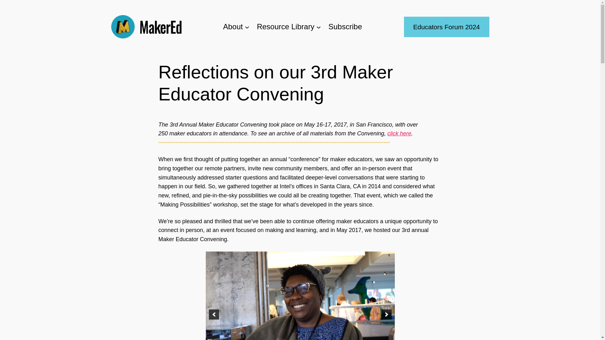 This screenshot has width=605, height=340. Describe the element at coordinates (285, 26) in the screenshot. I see `Resource Library` at that location.